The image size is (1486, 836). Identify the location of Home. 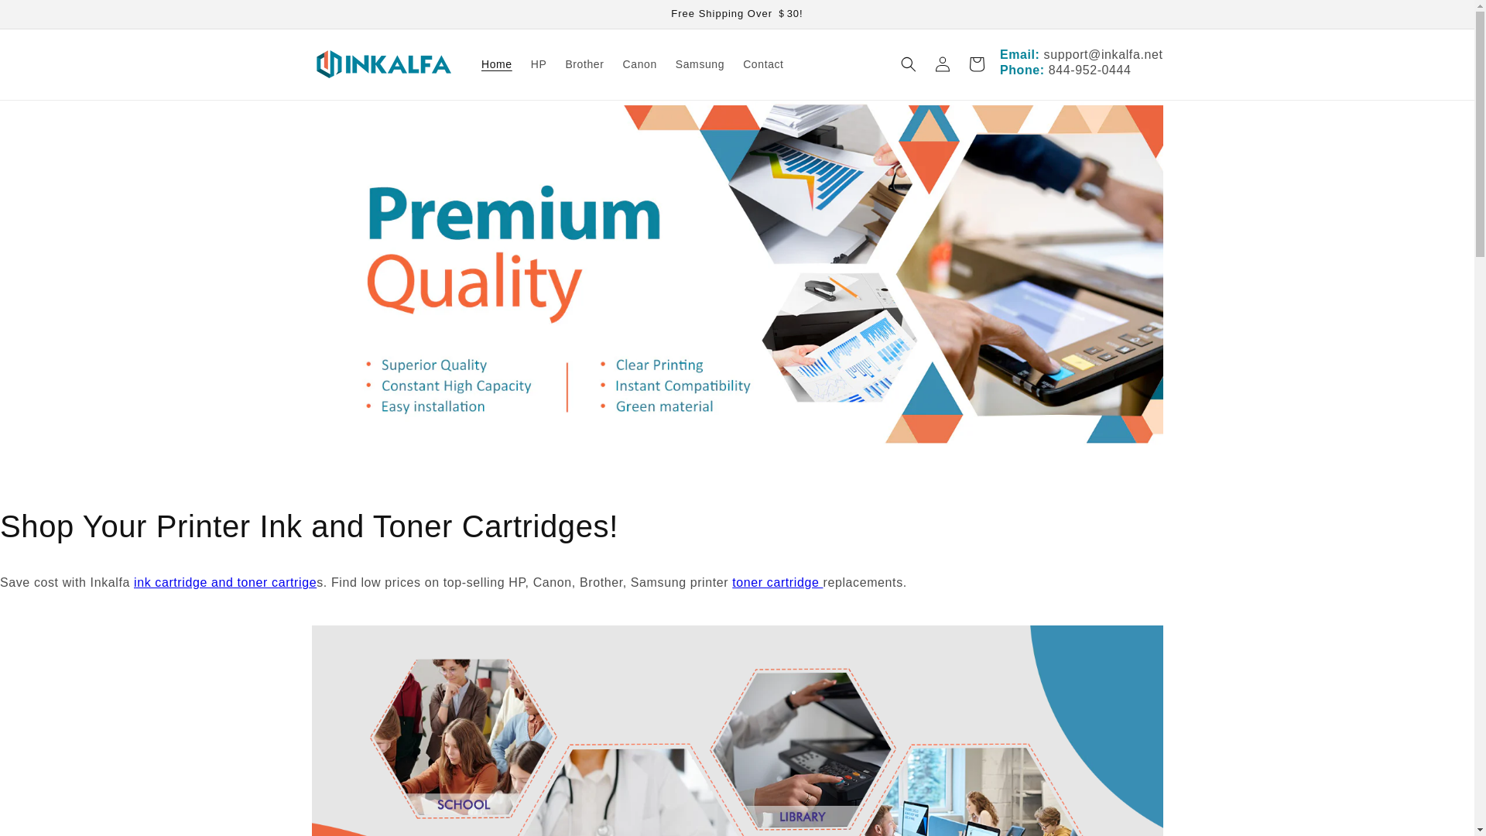
(497, 63).